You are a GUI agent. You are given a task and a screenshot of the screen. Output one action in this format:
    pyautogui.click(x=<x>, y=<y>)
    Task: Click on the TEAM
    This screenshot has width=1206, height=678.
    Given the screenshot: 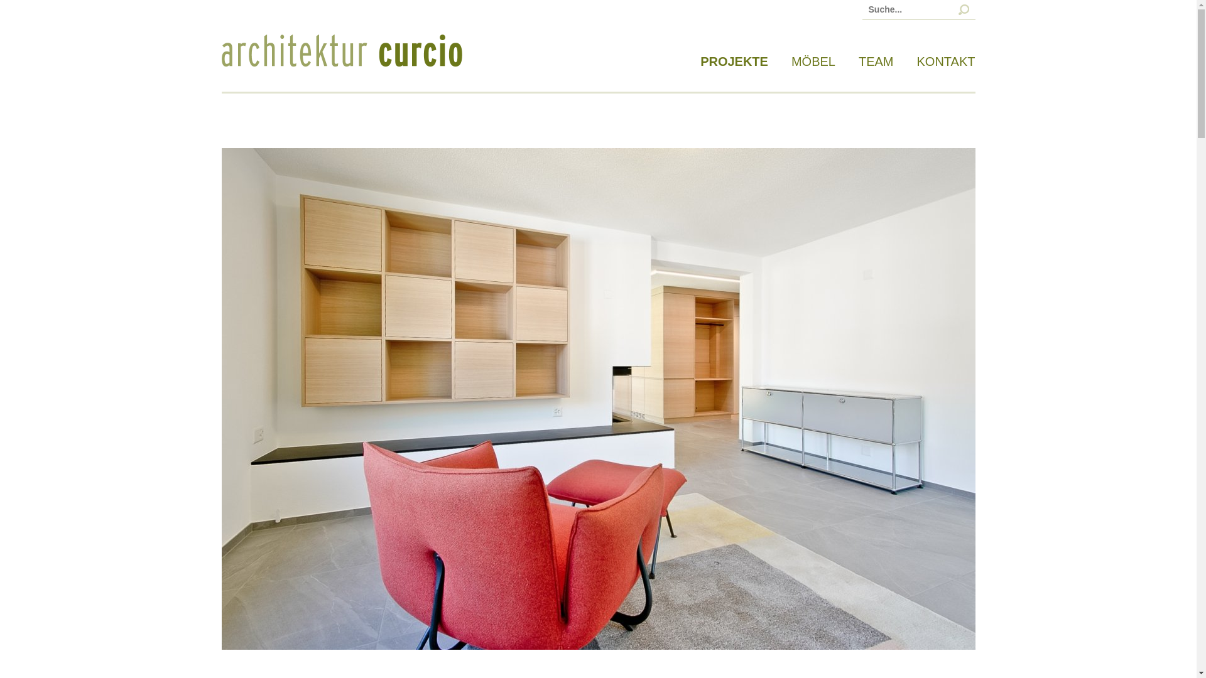 What is the action you would take?
    pyautogui.click(x=876, y=62)
    